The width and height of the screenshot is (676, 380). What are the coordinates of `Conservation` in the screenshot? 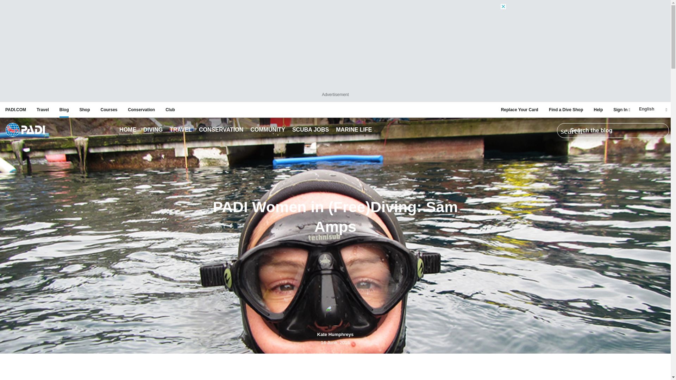 It's located at (142, 110).